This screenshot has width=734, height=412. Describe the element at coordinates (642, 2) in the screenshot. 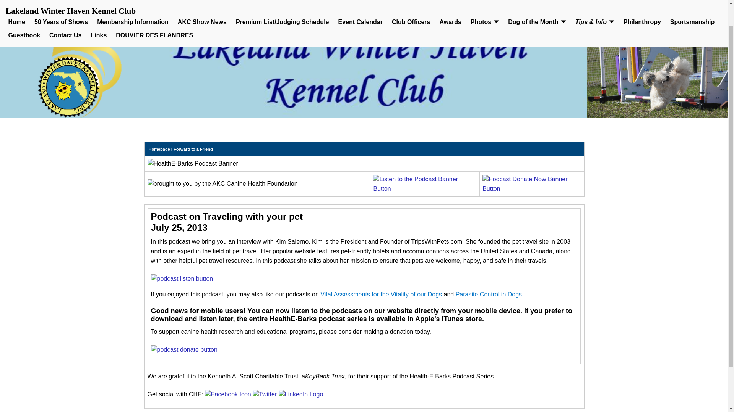

I see `Philanthropy` at that location.